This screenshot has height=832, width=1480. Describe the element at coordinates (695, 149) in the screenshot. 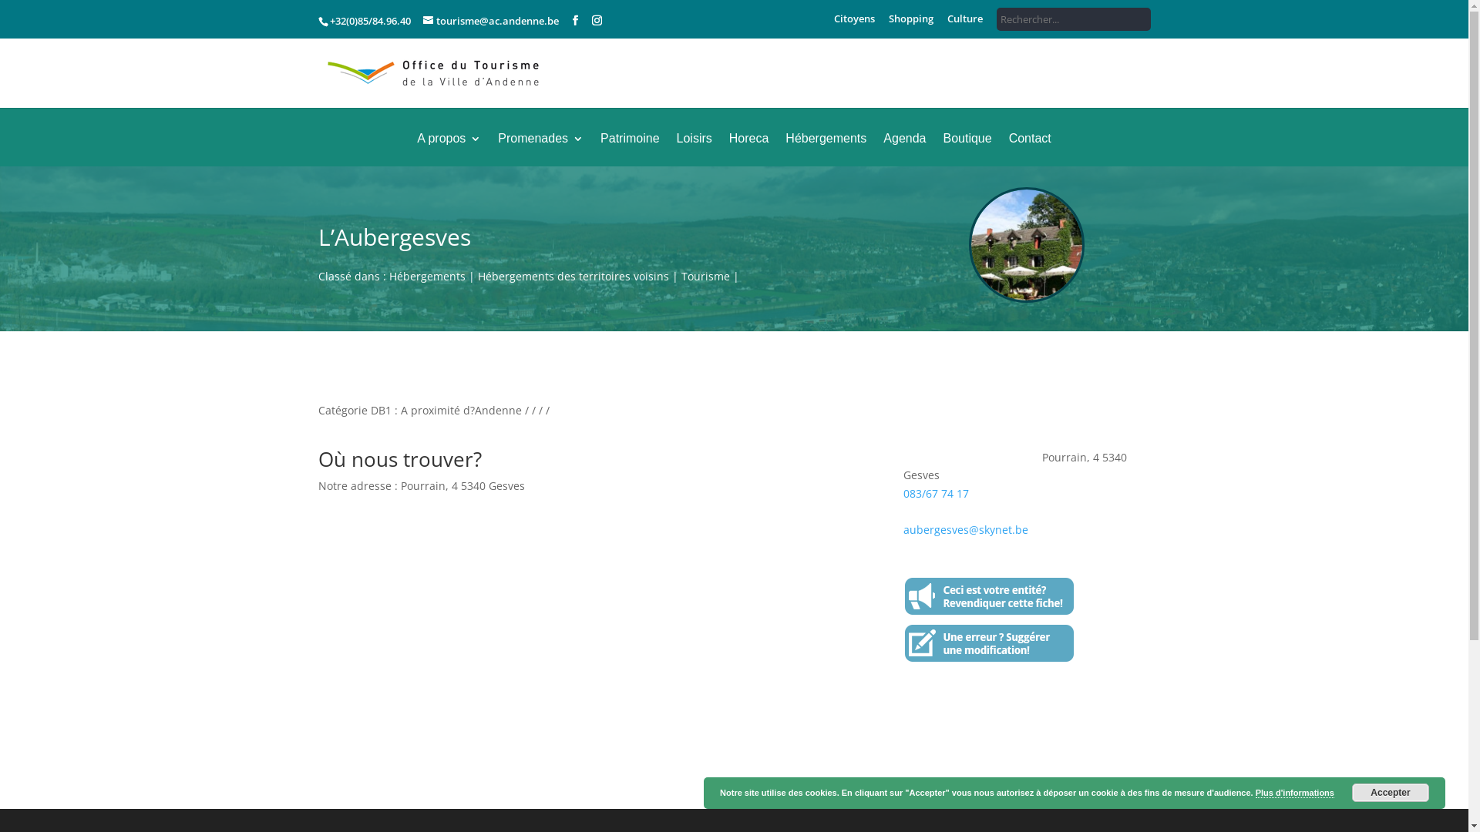

I see `Loisirs` at that location.